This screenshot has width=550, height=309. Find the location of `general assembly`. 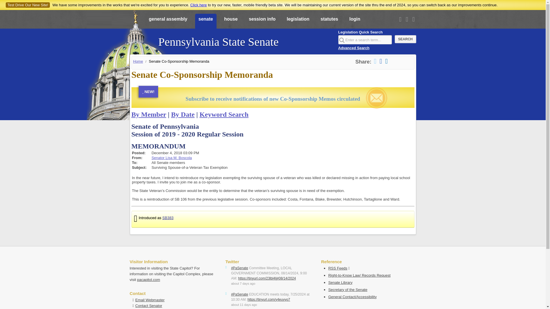

general assembly is located at coordinates (168, 21).